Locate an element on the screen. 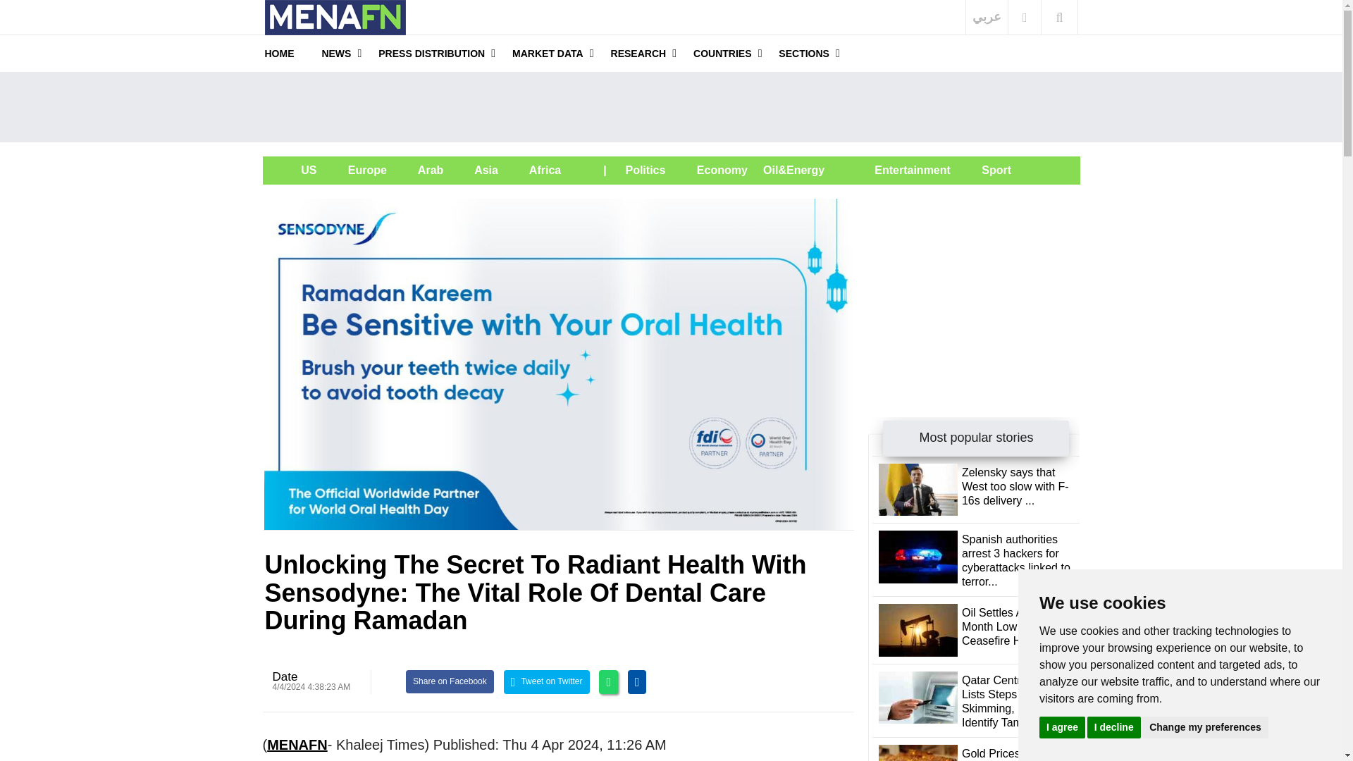 This screenshot has height=761, width=1353. I decline is located at coordinates (1113, 726).